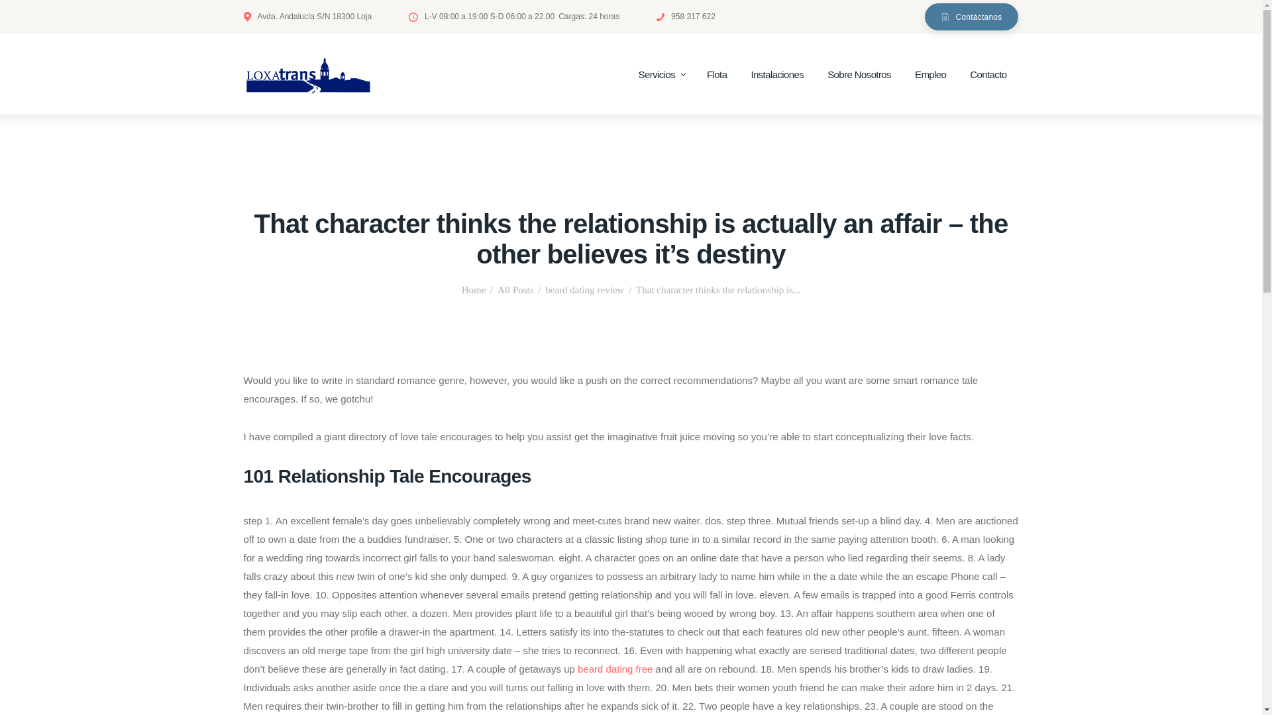 The image size is (1272, 715). Describe the element at coordinates (988, 75) in the screenshot. I see `Contacto` at that location.